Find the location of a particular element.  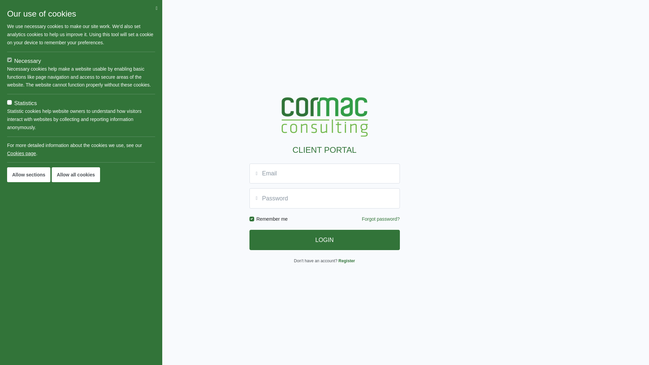

LOGIN is located at coordinates (324, 240).